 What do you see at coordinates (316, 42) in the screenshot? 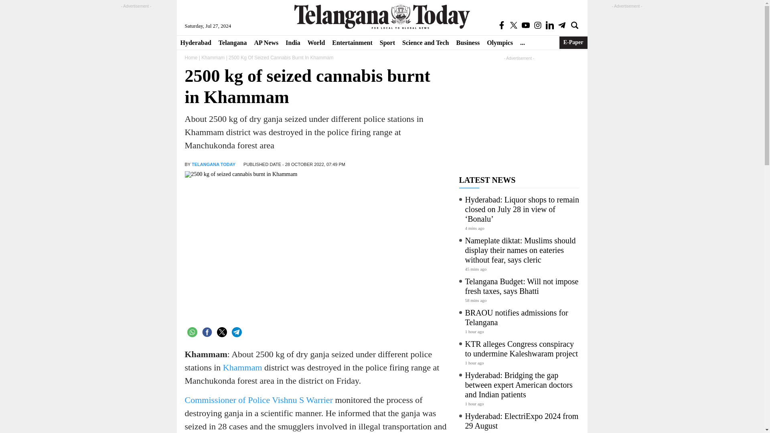
I see `World` at bounding box center [316, 42].